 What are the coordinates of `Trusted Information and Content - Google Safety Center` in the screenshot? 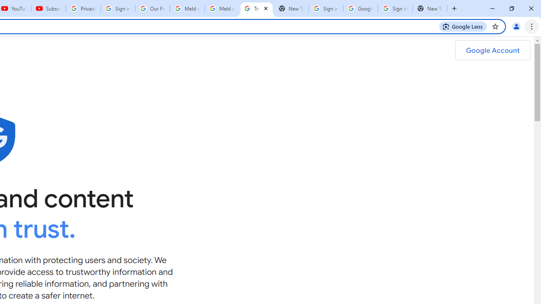 It's located at (256, 8).